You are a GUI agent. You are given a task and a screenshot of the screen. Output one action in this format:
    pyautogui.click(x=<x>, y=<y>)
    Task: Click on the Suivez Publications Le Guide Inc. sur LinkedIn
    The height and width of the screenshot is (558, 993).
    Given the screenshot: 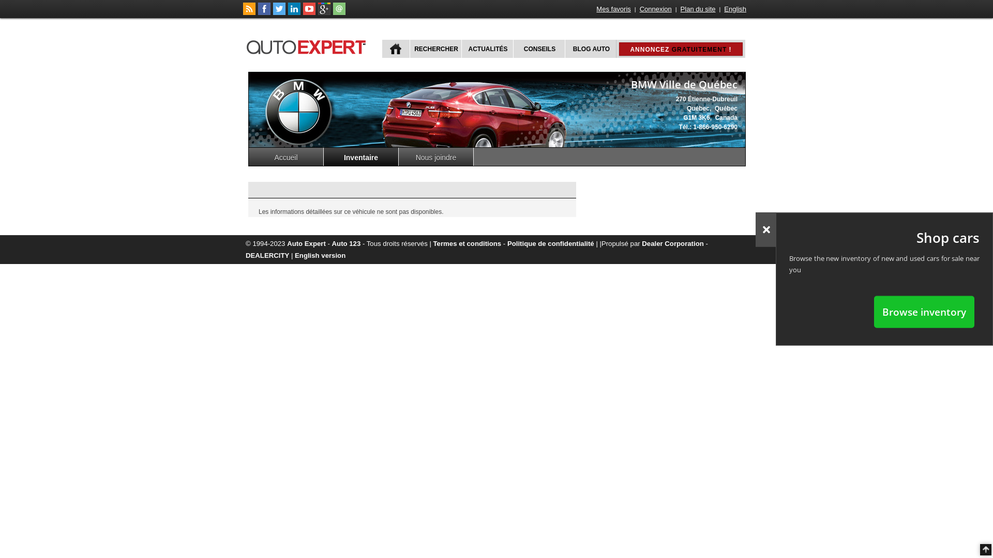 What is the action you would take?
    pyautogui.click(x=294, y=13)
    